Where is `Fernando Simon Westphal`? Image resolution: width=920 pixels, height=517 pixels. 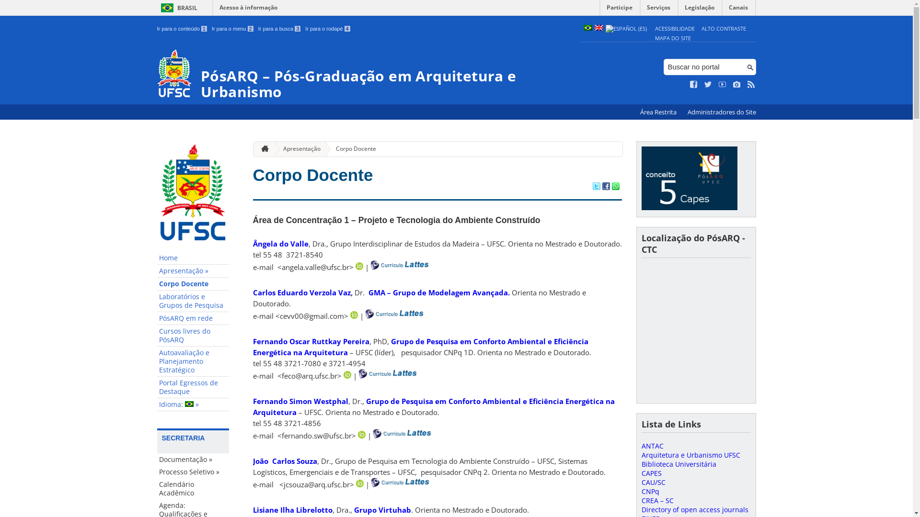
Fernando Simon Westphal is located at coordinates (301, 401).